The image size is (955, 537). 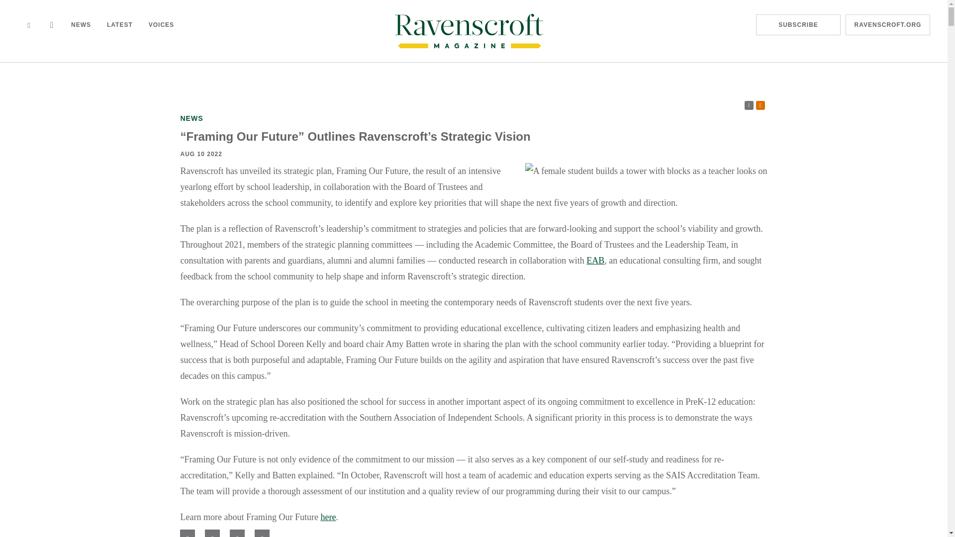 What do you see at coordinates (187, 533) in the screenshot?
I see `Share to Facebook` at bounding box center [187, 533].